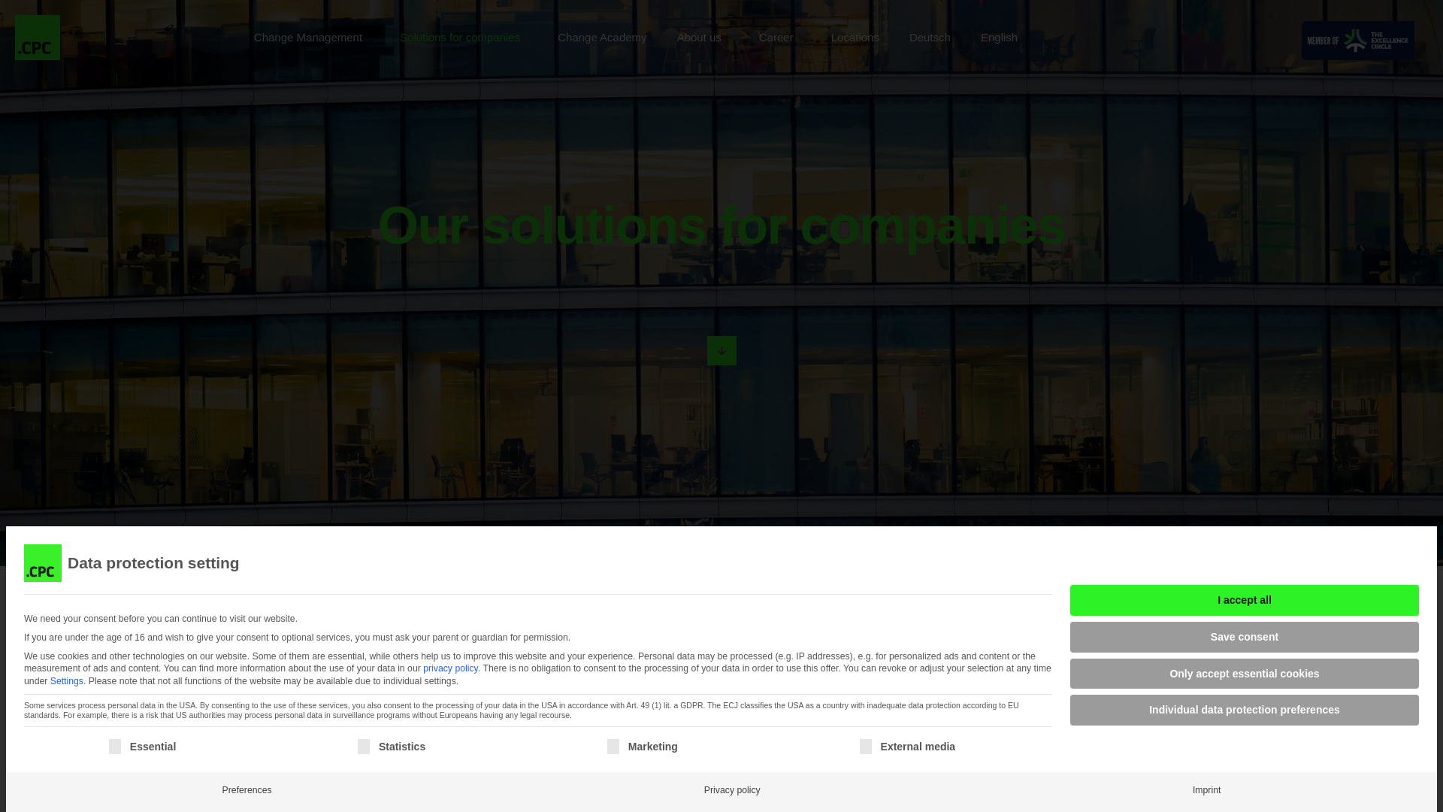  What do you see at coordinates (855, 37) in the screenshot?
I see `Locations` at bounding box center [855, 37].